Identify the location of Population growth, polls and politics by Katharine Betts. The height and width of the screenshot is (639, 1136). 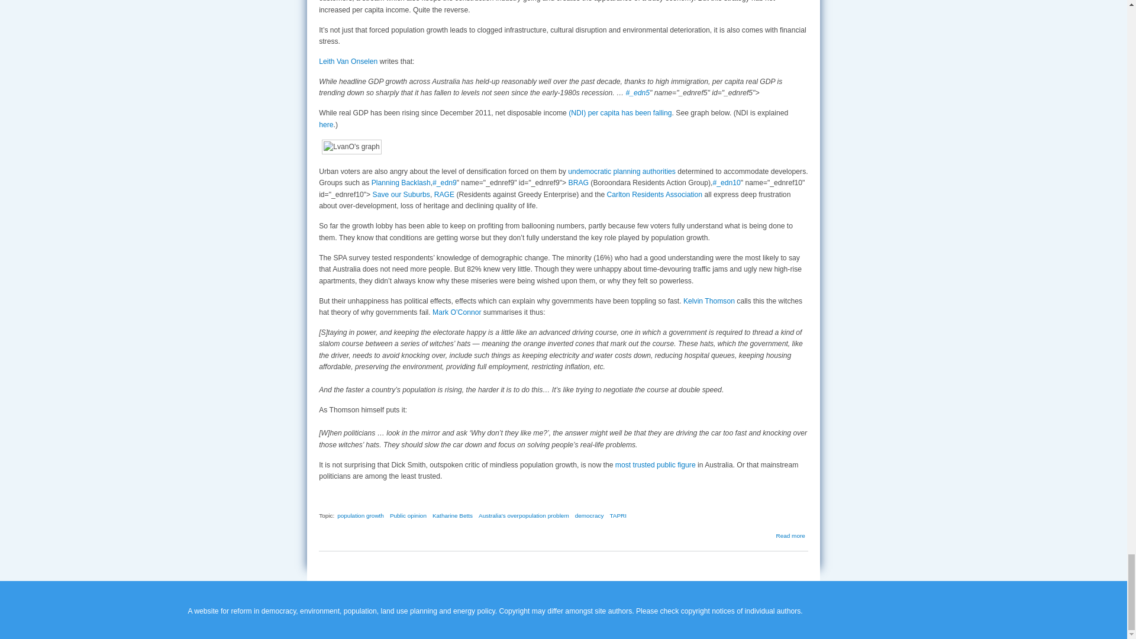
(790, 535).